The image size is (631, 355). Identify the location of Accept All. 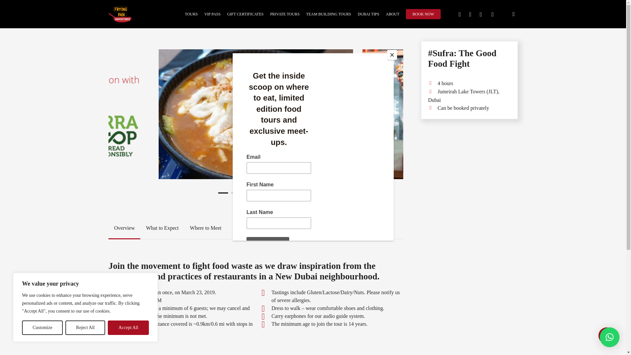
(128, 328).